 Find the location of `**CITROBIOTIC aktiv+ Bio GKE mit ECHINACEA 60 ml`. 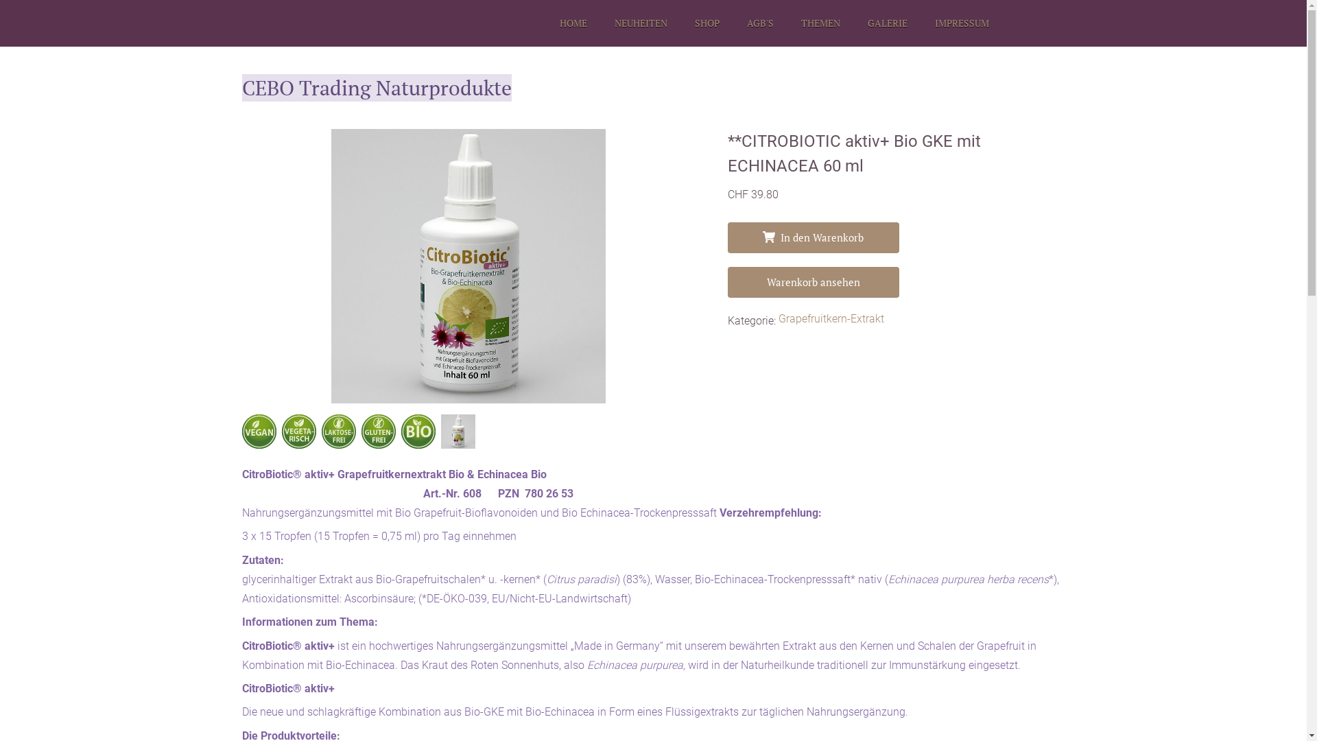

**CITROBIOTIC aktiv+ Bio GKE mit ECHINACEA 60 ml is located at coordinates (468, 266).